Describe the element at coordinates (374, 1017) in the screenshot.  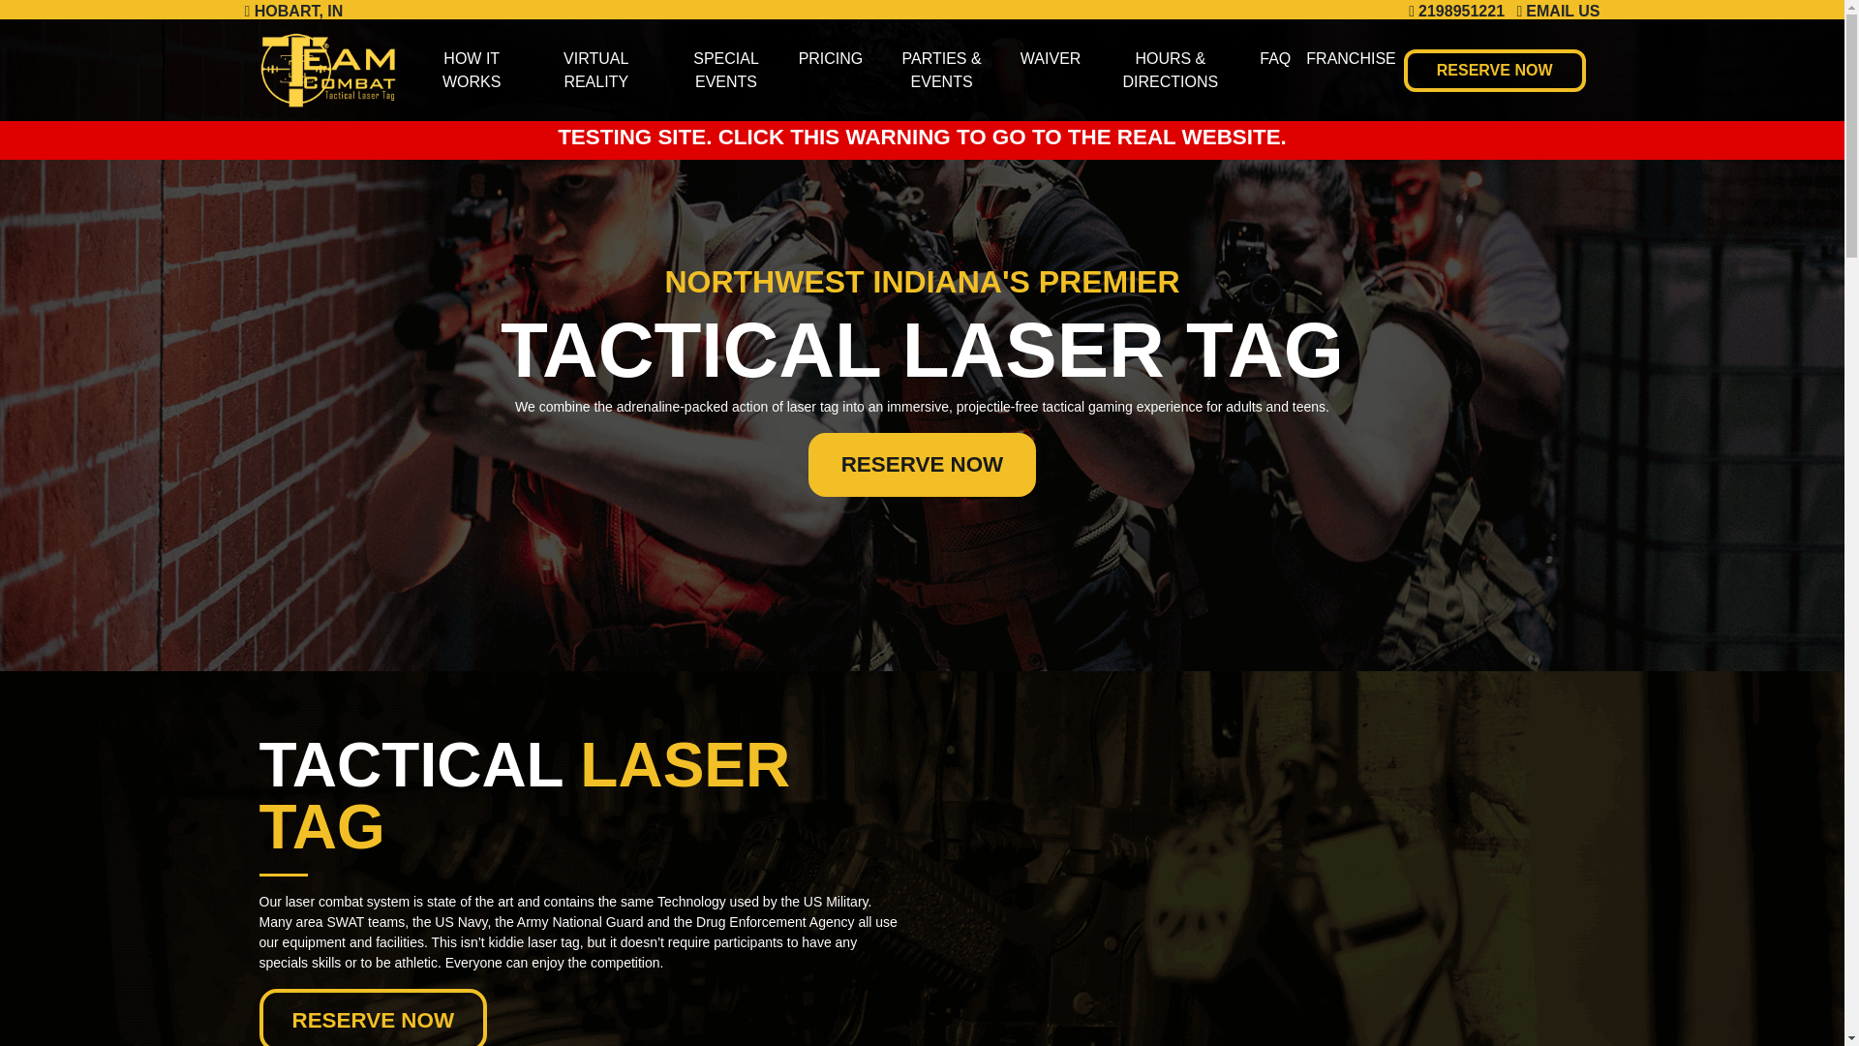
I see `RESERVE NOW` at that location.